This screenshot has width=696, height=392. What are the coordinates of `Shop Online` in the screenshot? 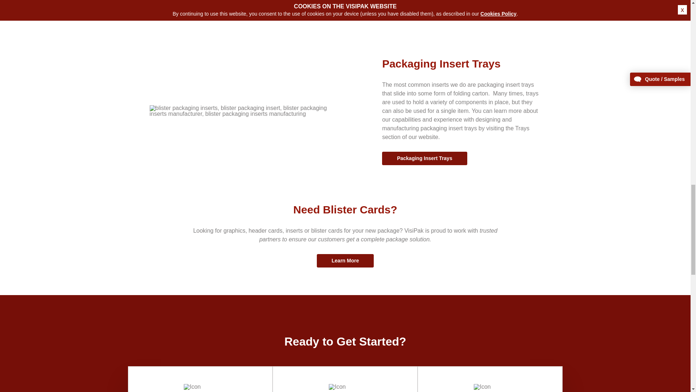 It's located at (490, 379).